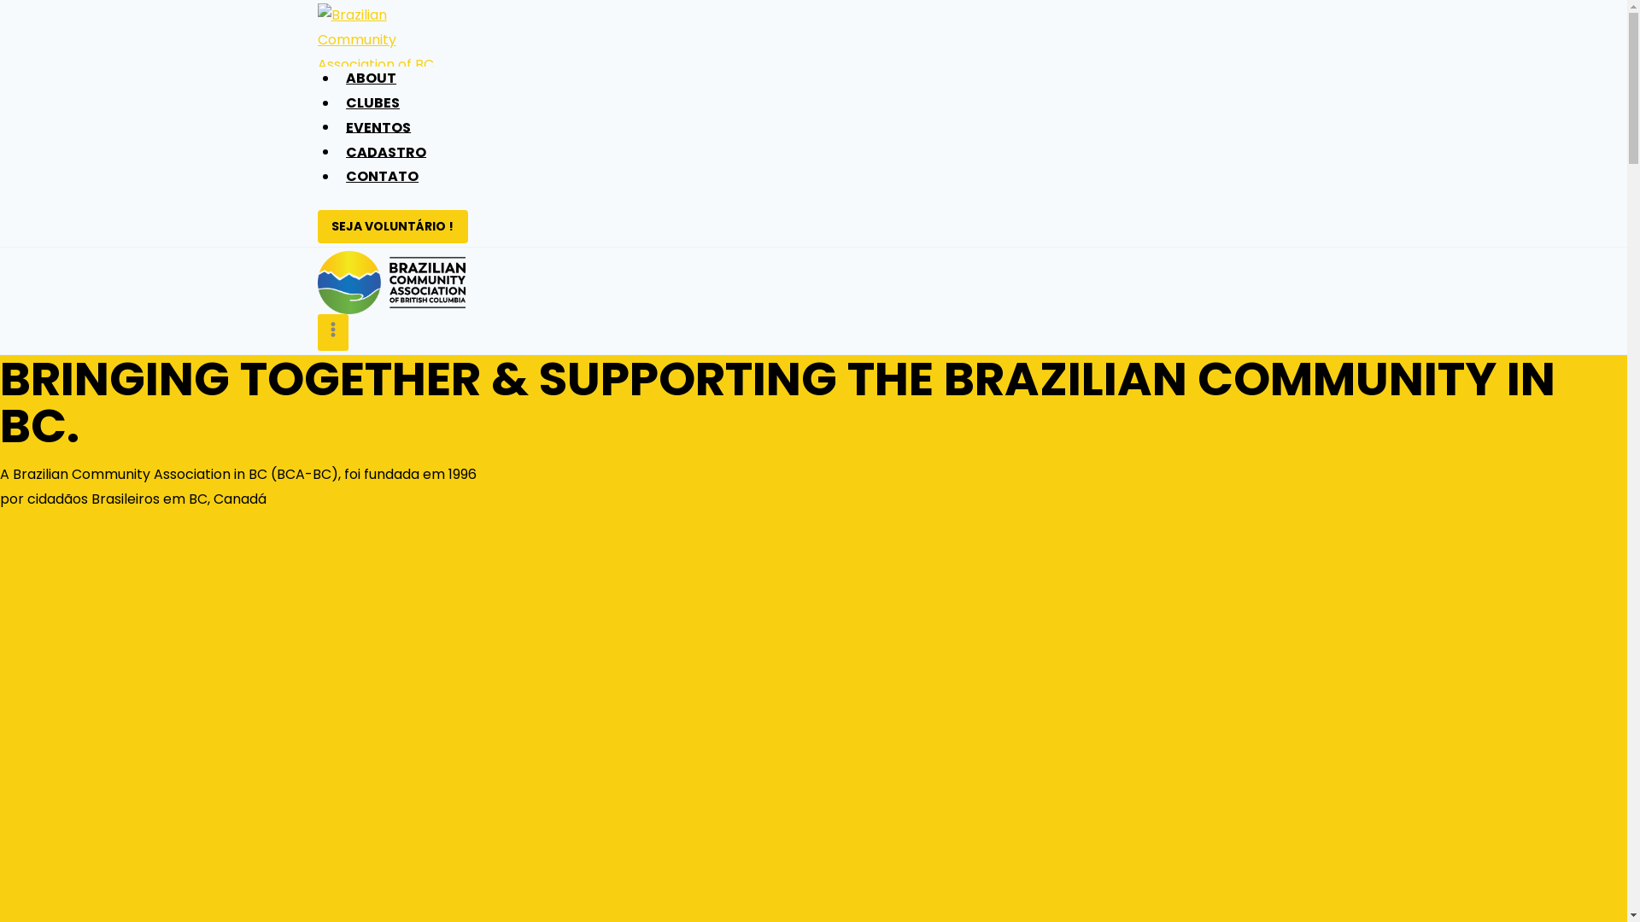 The image size is (1640, 922). I want to click on CADASTRO, so click(386, 152).